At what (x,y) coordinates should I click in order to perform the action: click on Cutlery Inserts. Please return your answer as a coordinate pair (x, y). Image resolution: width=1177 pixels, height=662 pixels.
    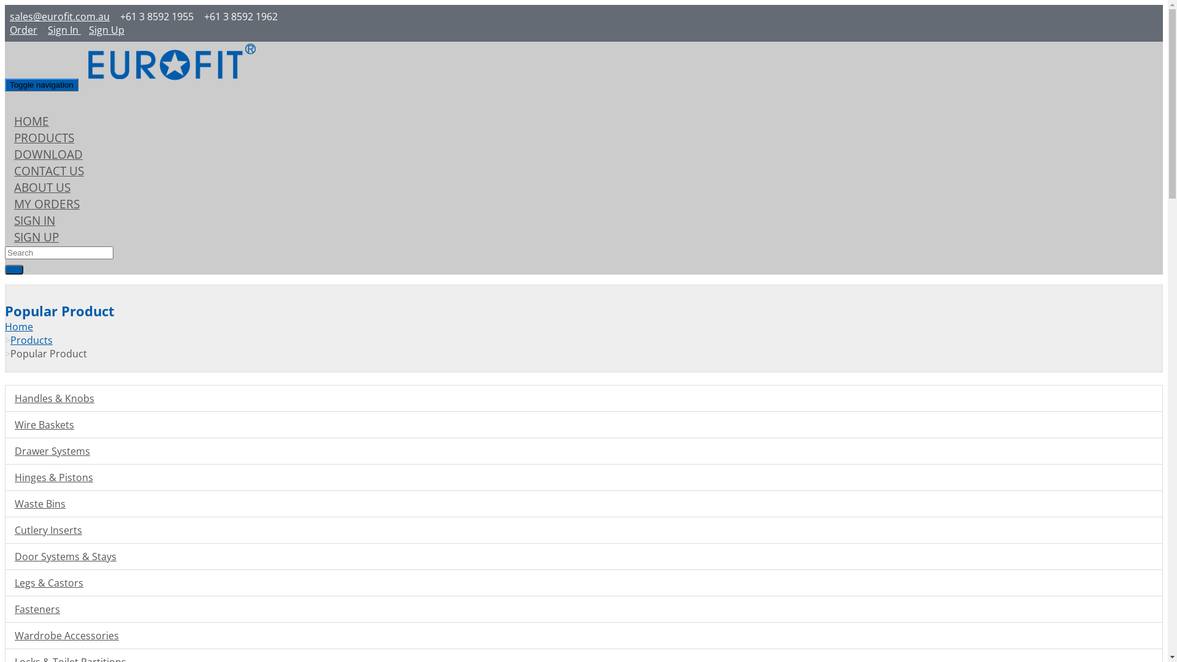
    Looking at the image, I should click on (584, 530).